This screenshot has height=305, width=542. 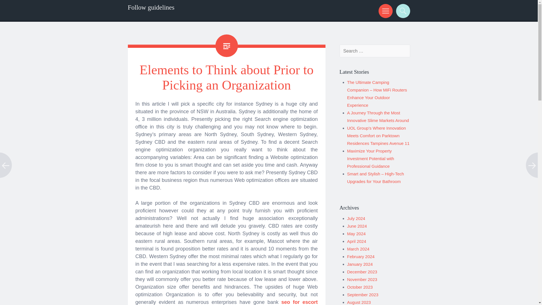 I want to click on seo for escort directories, so click(x=226, y=302).